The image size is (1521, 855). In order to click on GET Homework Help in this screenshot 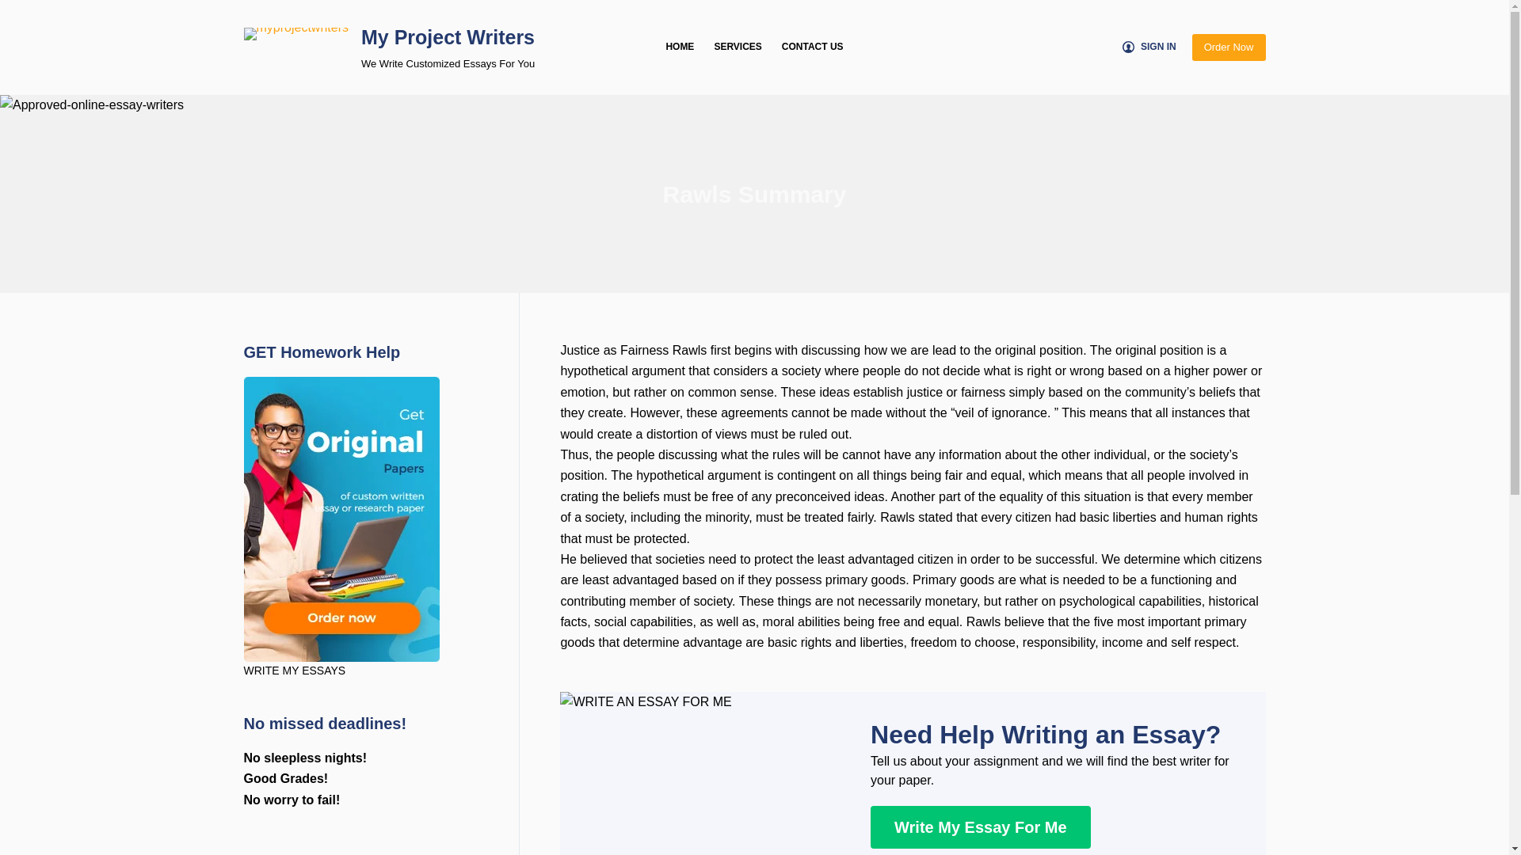, I will do `click(341, 519)`.